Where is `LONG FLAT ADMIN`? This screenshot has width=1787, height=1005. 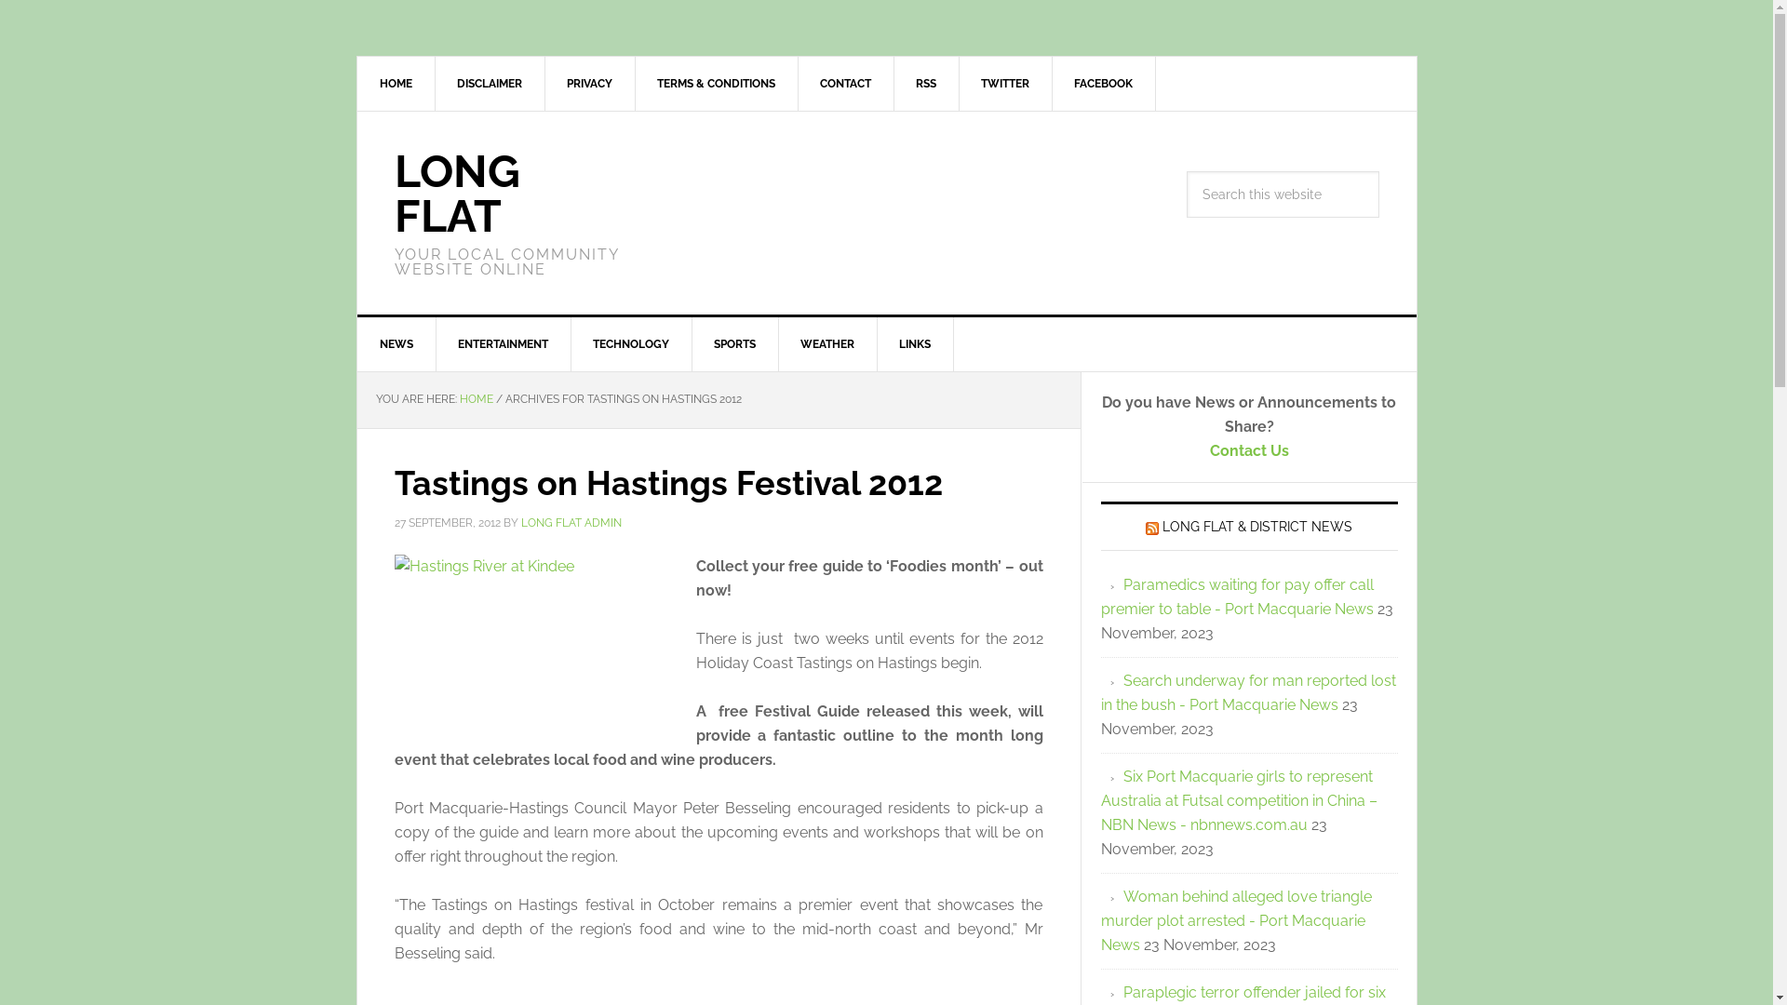 LONG FLAT ADMIN is located at coordinates (571, 522).